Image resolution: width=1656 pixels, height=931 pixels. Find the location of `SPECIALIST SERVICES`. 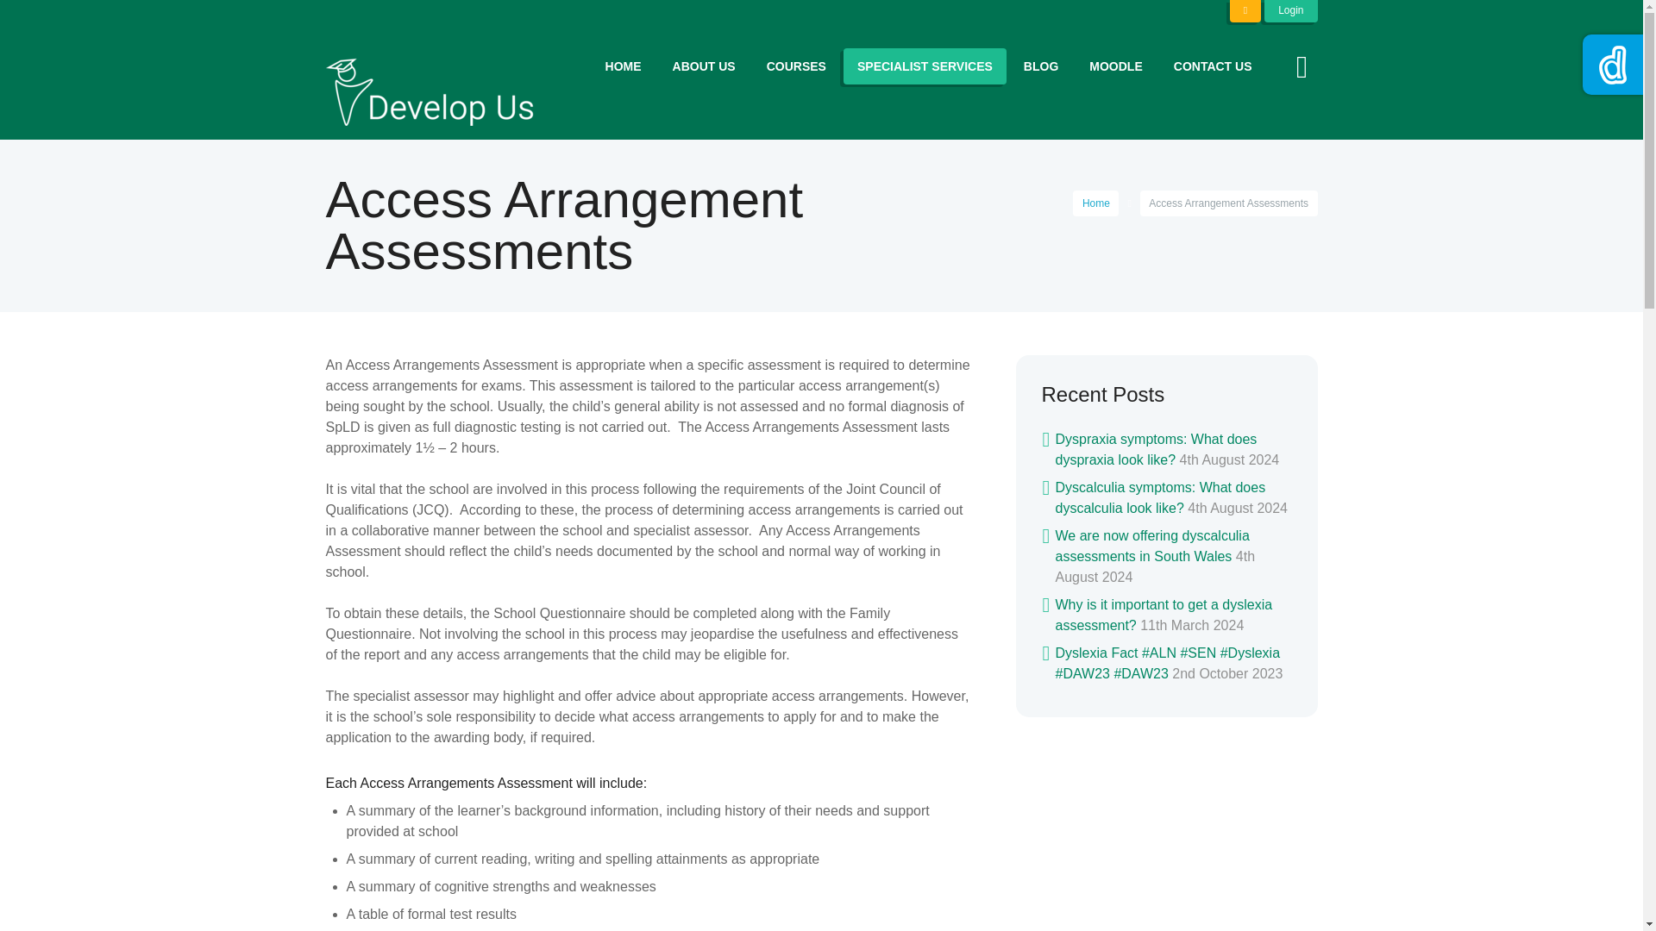

SPECIALIST SERVICES is located at coordinates (925, 66).